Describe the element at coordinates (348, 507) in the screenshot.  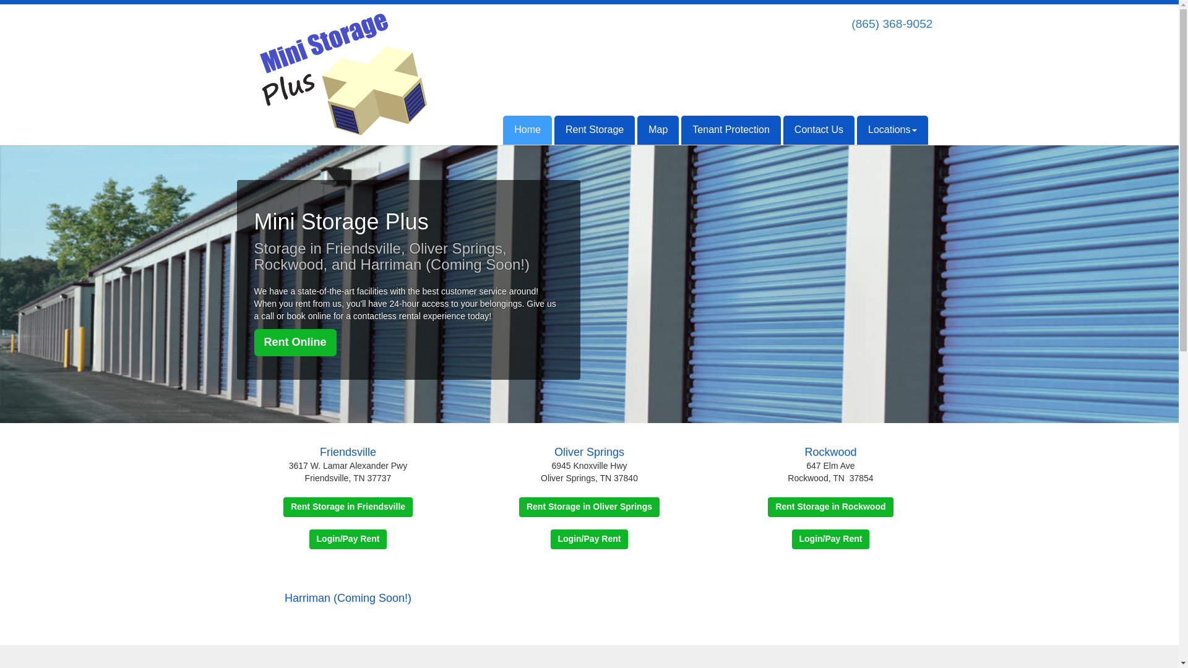
I see `Rent Storage in Friendsville` at that location.